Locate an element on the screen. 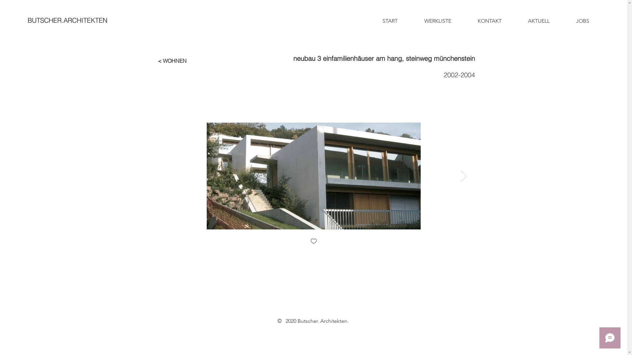 This screenshot has width=632, height=355. < WOHNEN is located at coordinates (172, 61).